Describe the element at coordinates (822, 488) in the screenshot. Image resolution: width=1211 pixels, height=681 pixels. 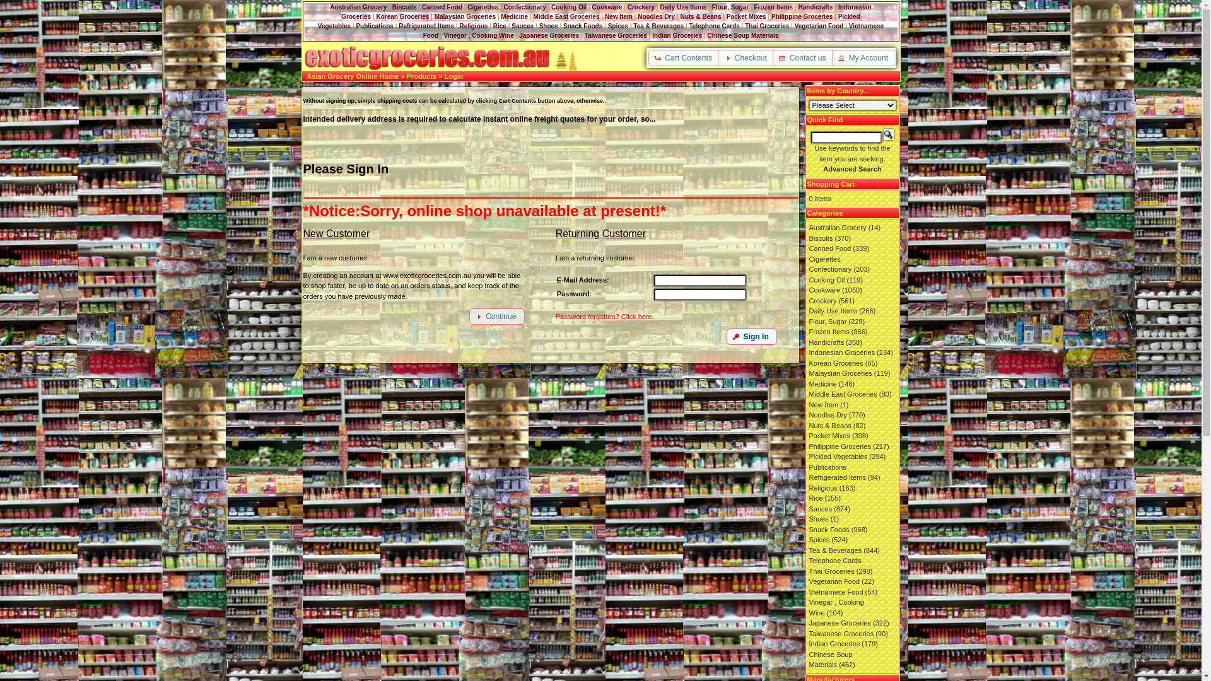
I see `Religious` at that location.